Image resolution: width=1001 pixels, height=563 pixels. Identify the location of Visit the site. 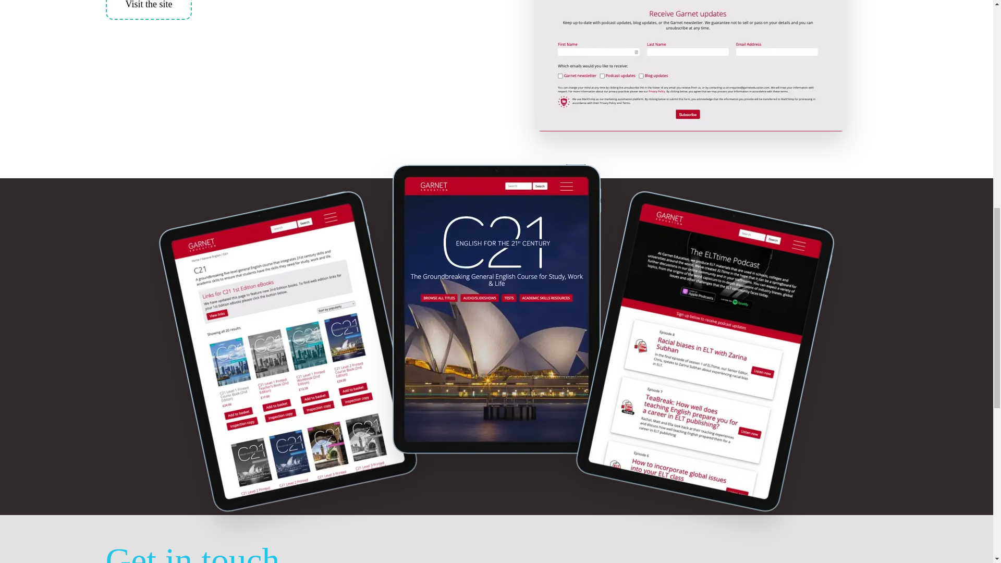
(148, 9).